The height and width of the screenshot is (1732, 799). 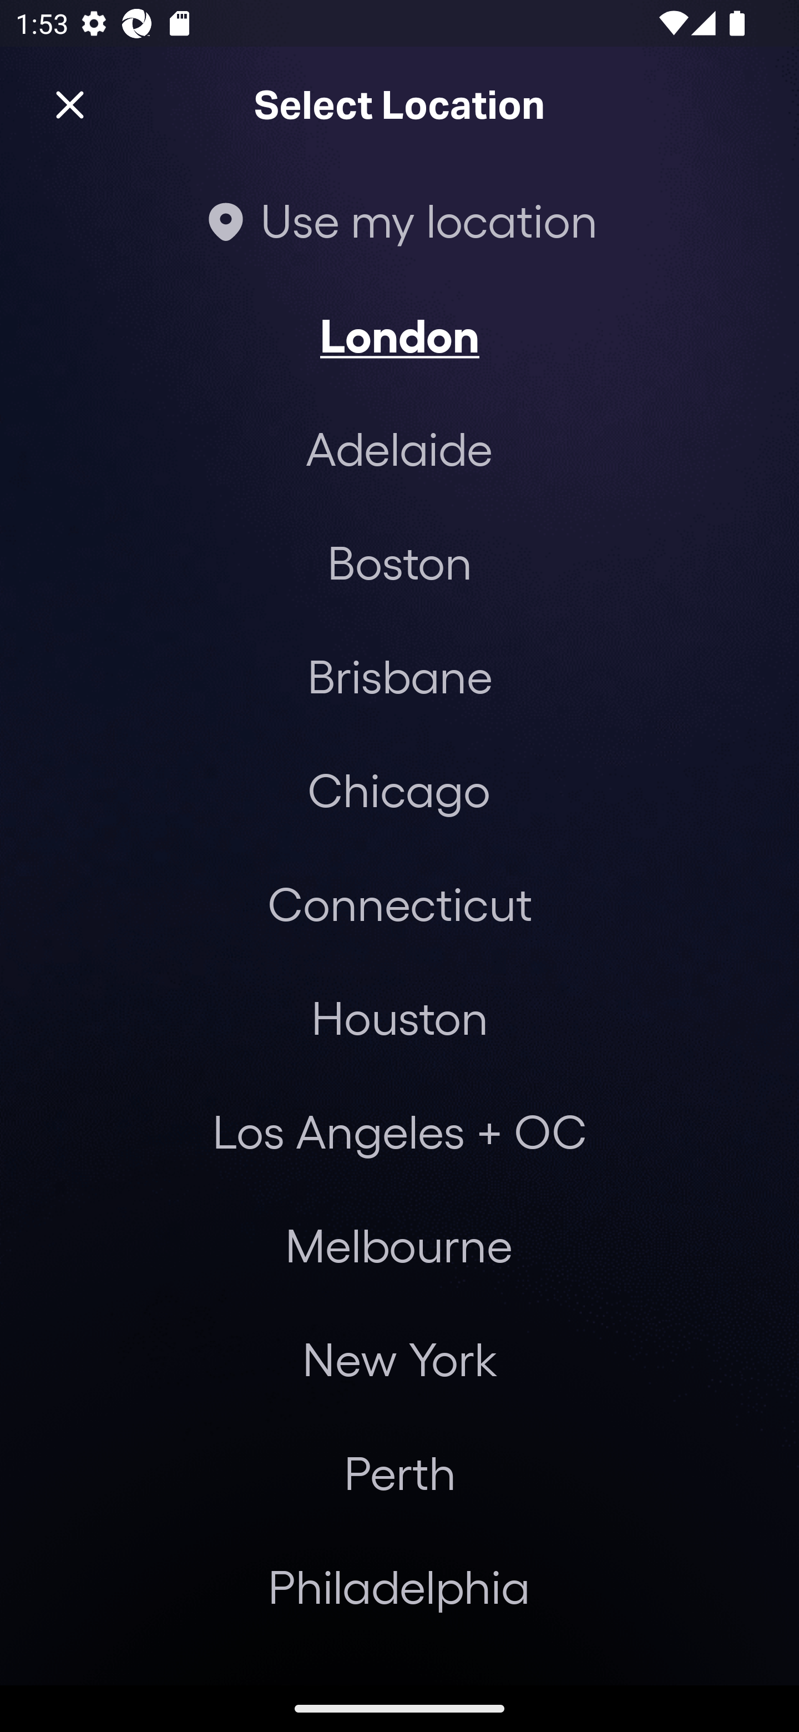 I want to click on    Use my location, so click(x=399, y=220).